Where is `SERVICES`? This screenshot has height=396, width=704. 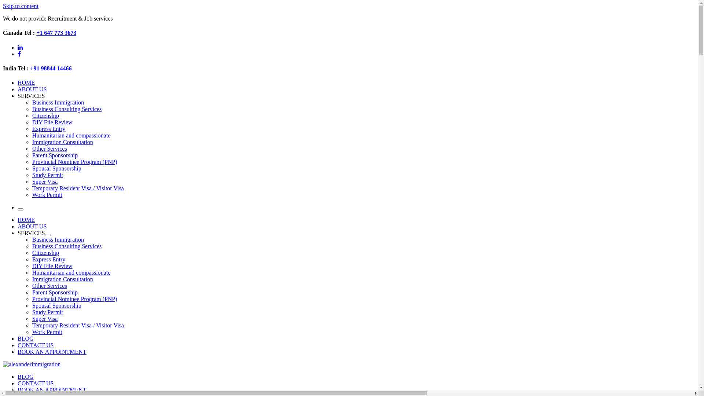
SERVICES is located at coordinates (31, 96).